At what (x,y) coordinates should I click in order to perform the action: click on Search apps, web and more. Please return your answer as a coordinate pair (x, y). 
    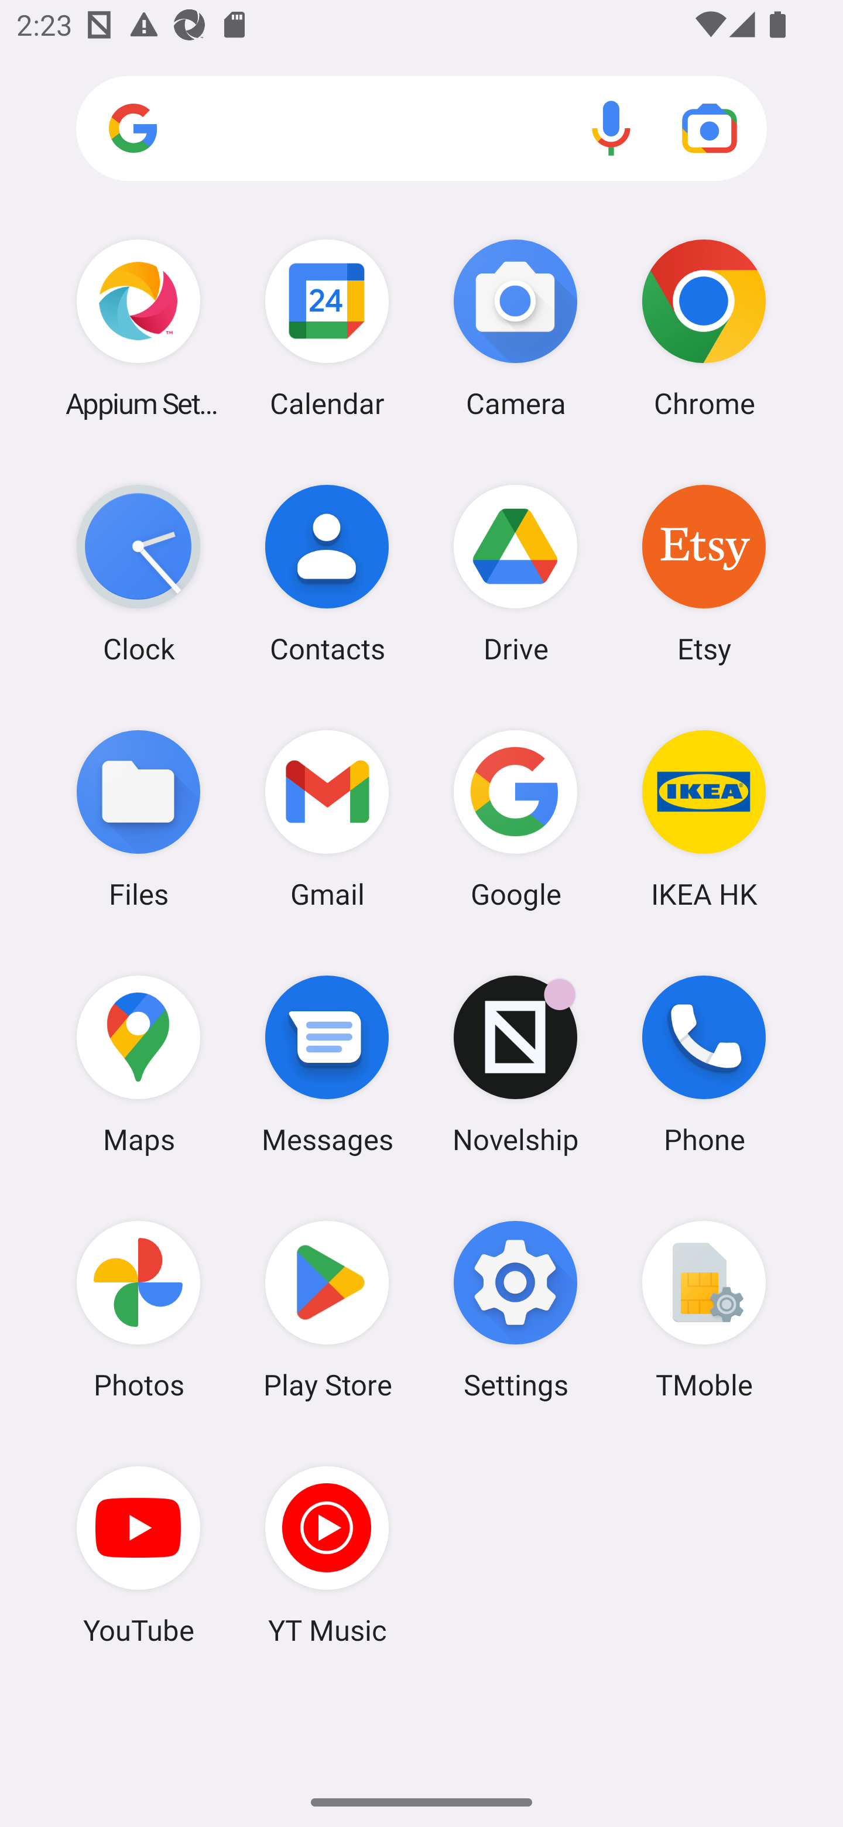
    Looking at the image, I should click on (421, 129).